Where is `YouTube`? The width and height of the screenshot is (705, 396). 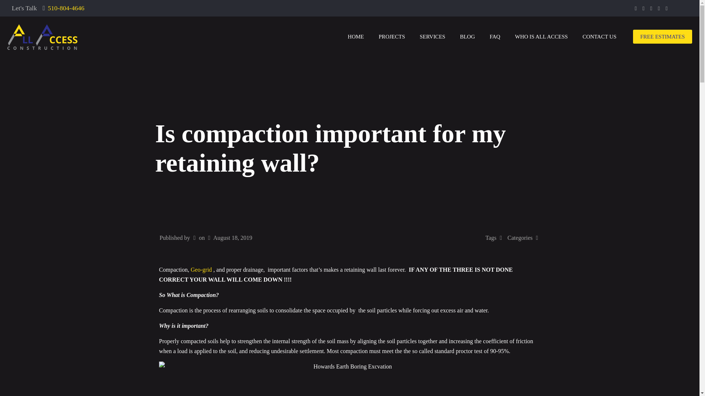 YouTube is located at coordinates (651, 8).